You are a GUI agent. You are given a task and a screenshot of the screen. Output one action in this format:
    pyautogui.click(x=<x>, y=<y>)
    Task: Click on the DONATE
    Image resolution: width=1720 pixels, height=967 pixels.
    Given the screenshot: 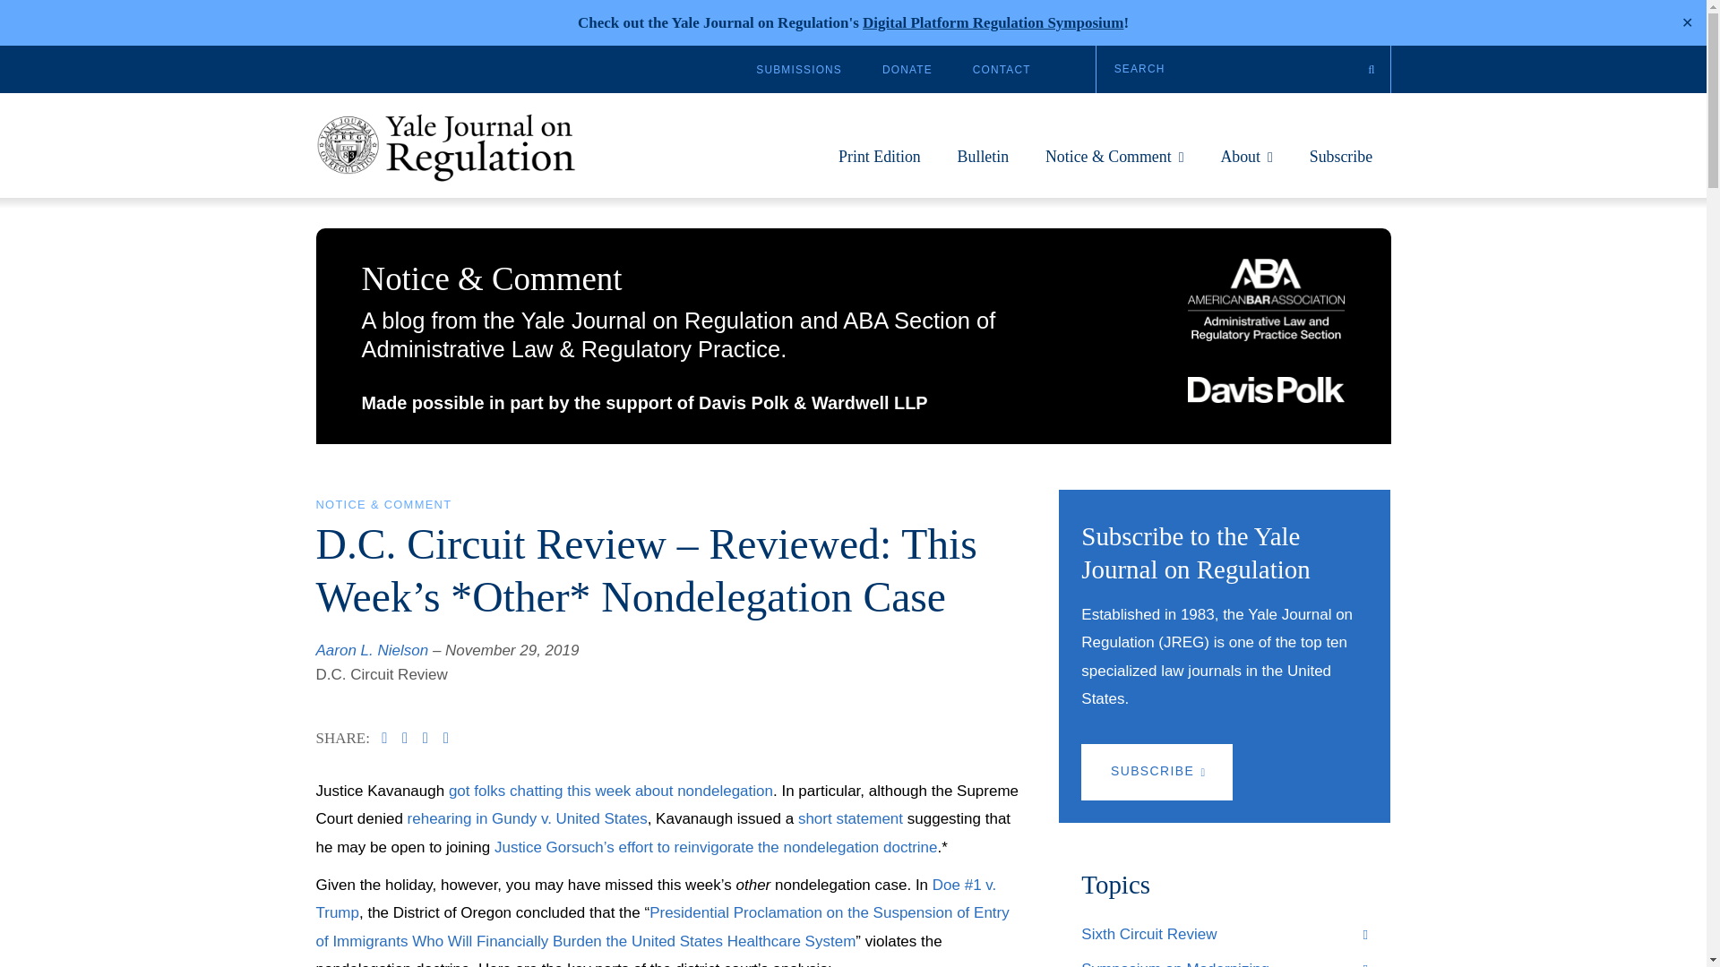 What is the action you would take?
    pyautogui.click(x=907, y=70)
    